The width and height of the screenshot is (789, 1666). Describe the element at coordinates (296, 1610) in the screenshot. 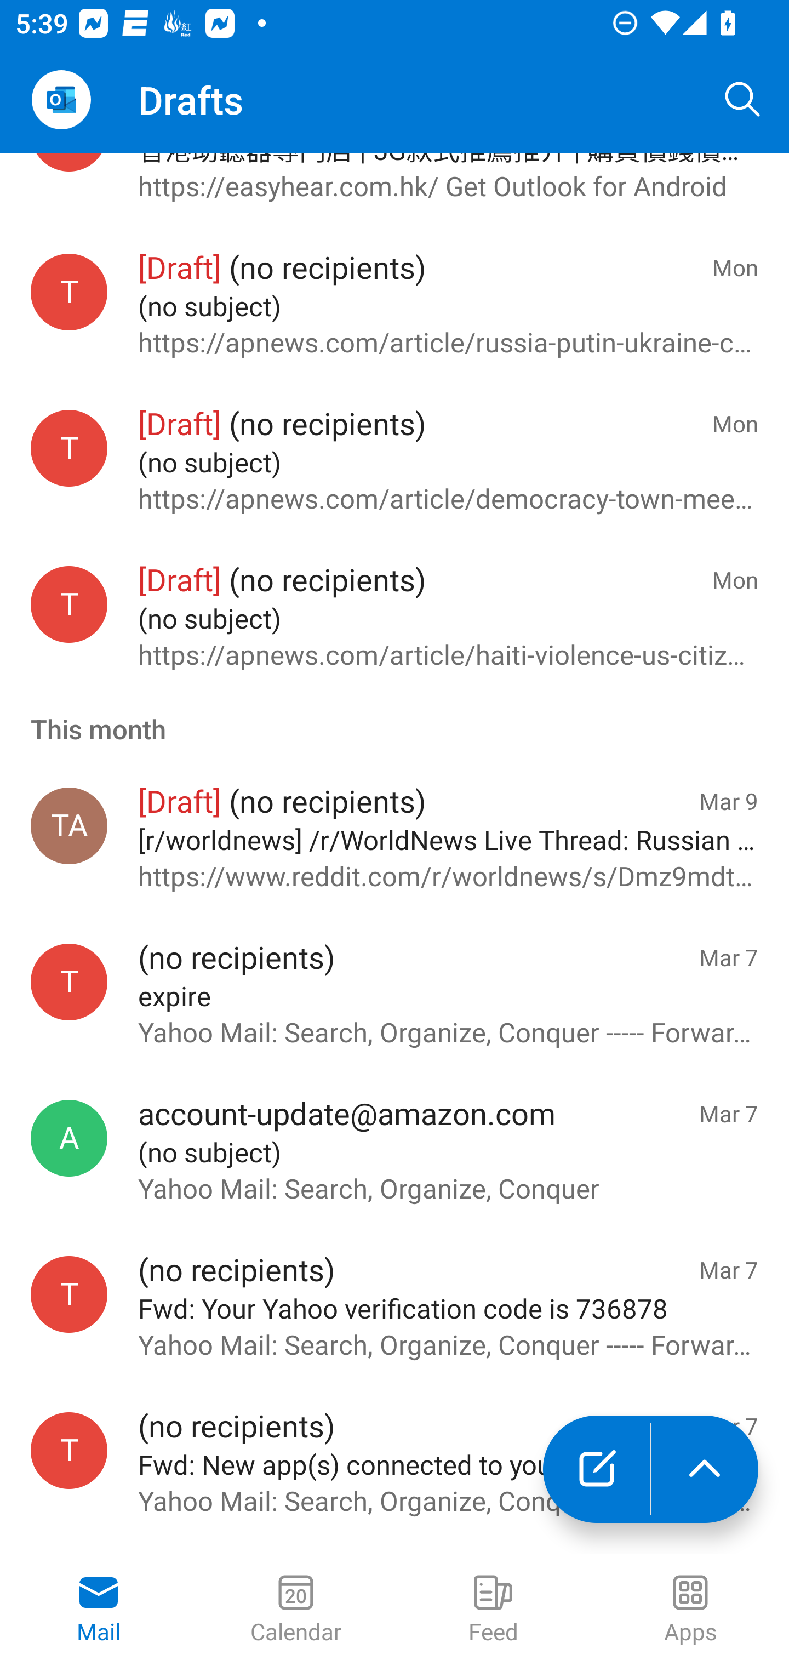

I see `Calendar` at that location.